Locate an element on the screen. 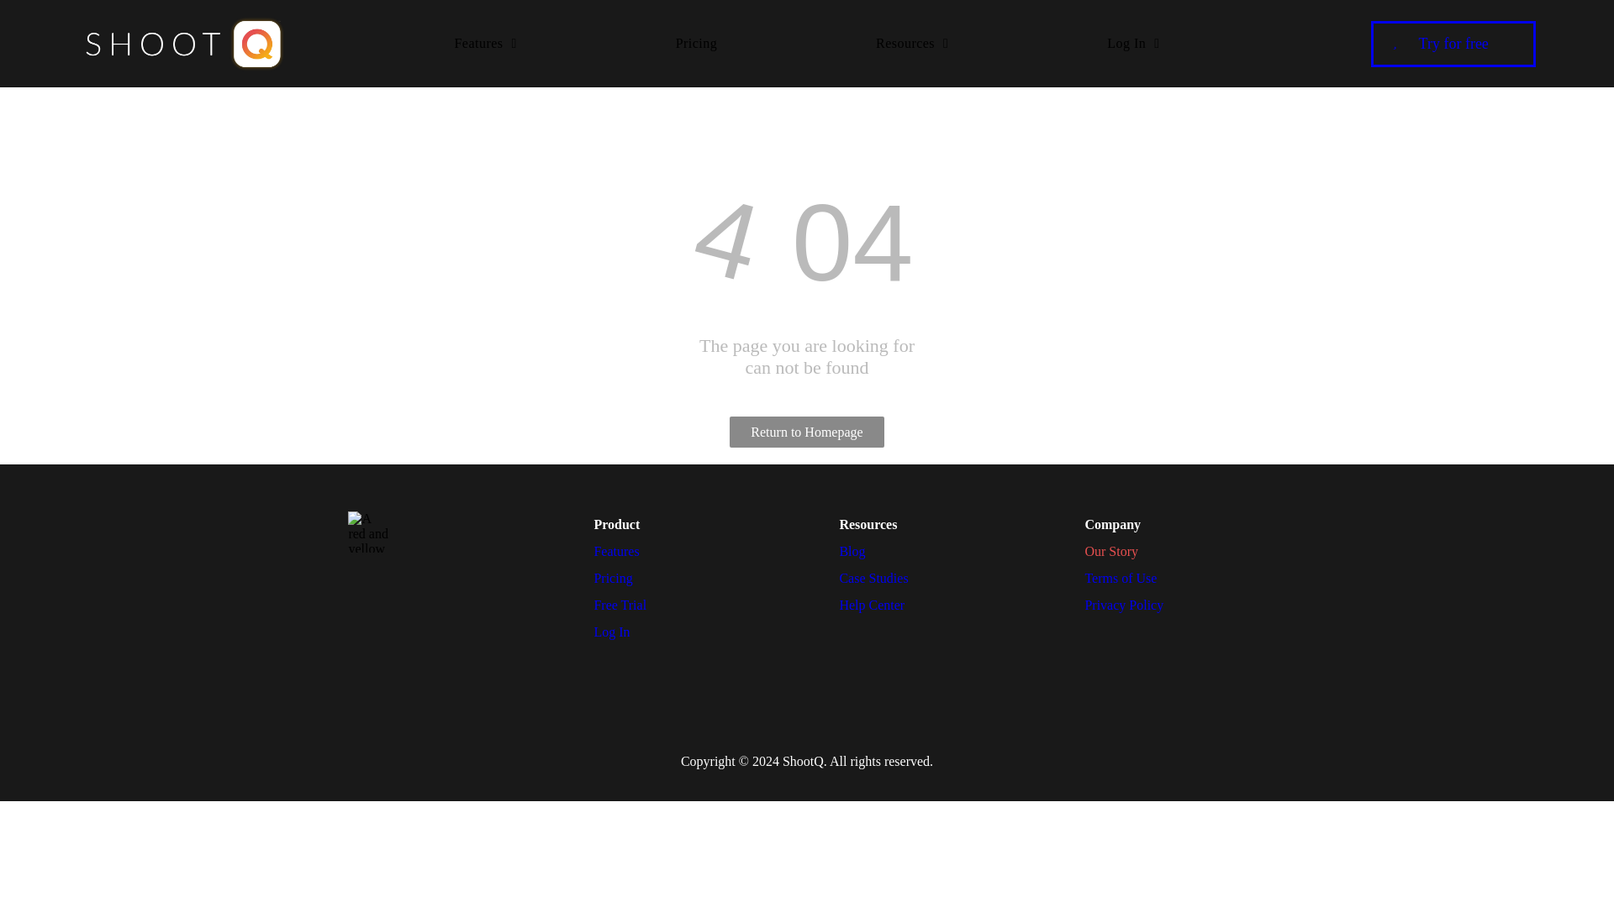 This screenshot has height=907, width=1614. Resources is located at coordinates (911, 44).